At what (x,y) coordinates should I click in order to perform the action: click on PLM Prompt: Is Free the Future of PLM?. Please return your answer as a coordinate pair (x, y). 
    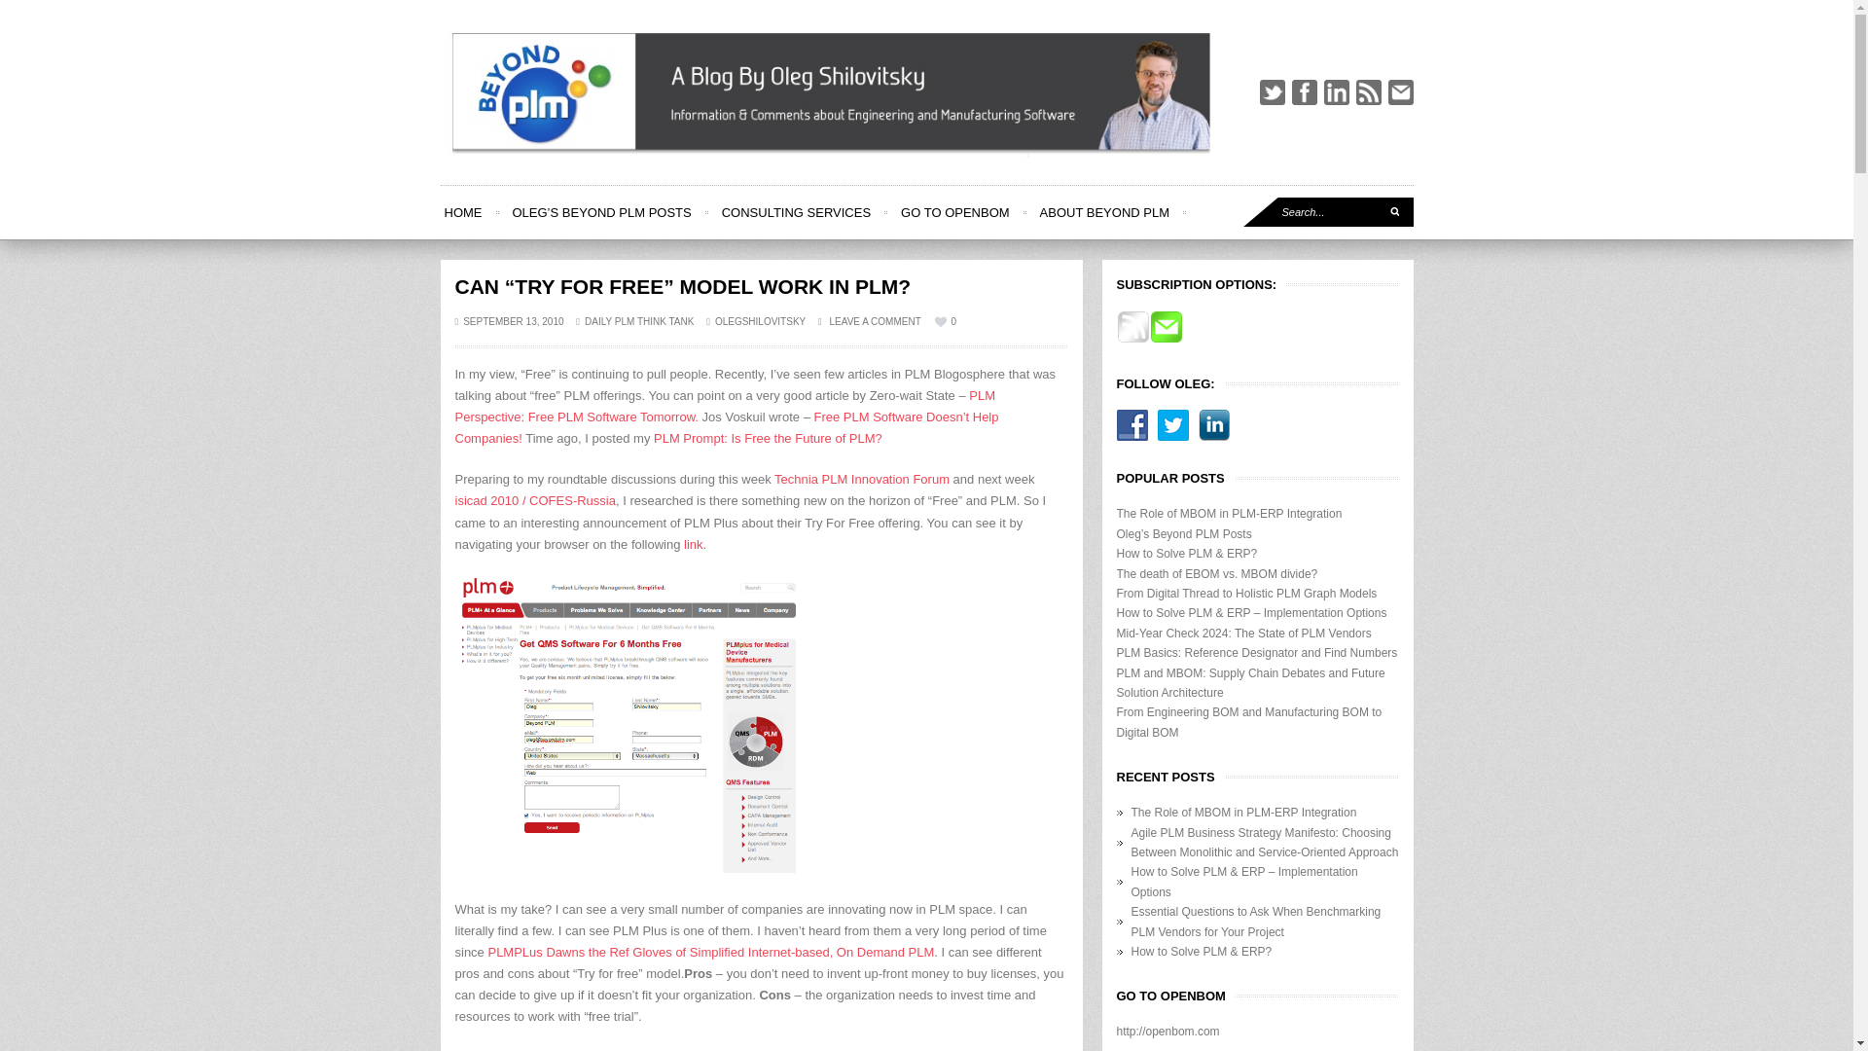
    Looking at the image, I should click on (768, 438).